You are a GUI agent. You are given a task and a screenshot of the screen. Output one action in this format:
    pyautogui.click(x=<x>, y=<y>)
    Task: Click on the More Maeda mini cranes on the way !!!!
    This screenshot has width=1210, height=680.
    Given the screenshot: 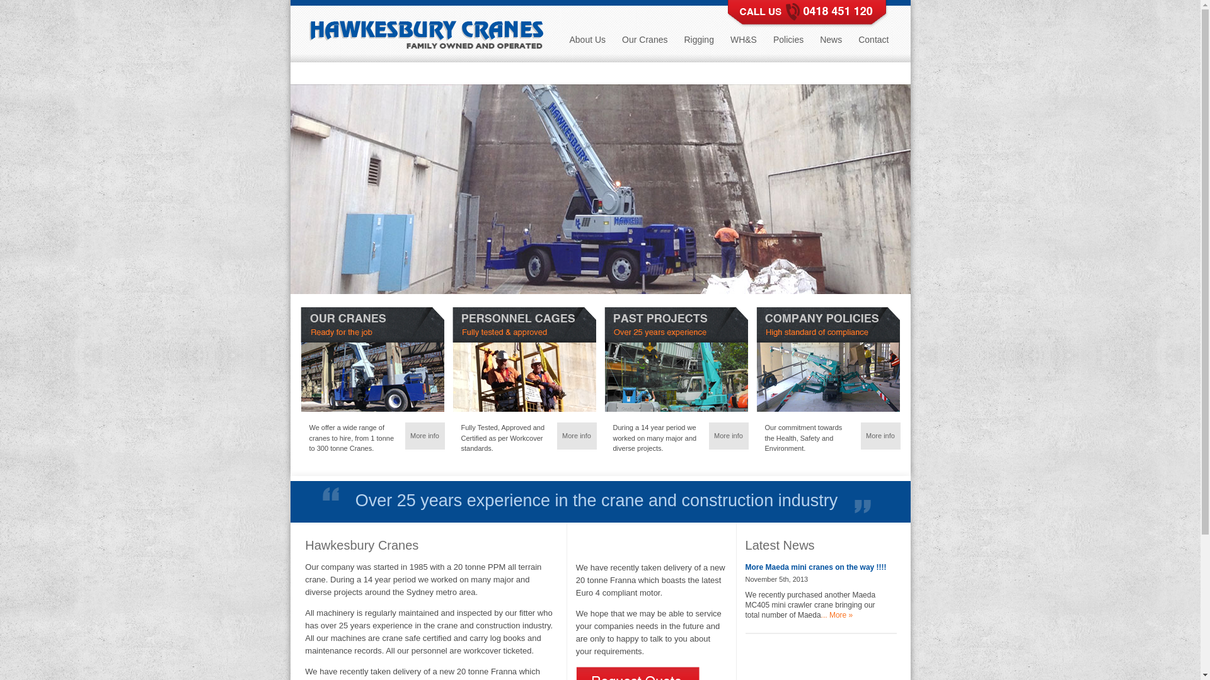 What is the action you would take?
    pyautogui.click(x=816, y=567)
    